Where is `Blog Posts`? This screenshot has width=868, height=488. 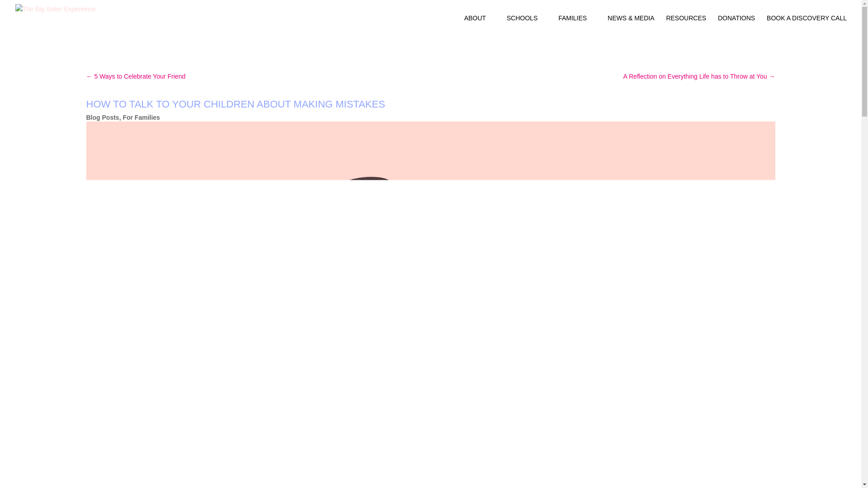 Blog Posts is located at coordinates (102, 117).